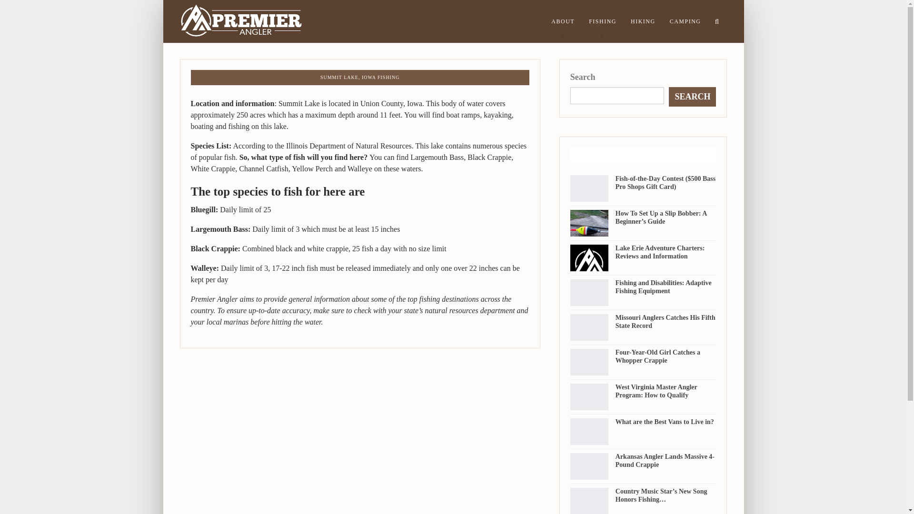 The height and width of the screenshot is (514, 914). What do you see at coordinates (589, 432) in the screenshot?
I see `What are the Best Vans to Live in?` at bounding box center [589, 432].